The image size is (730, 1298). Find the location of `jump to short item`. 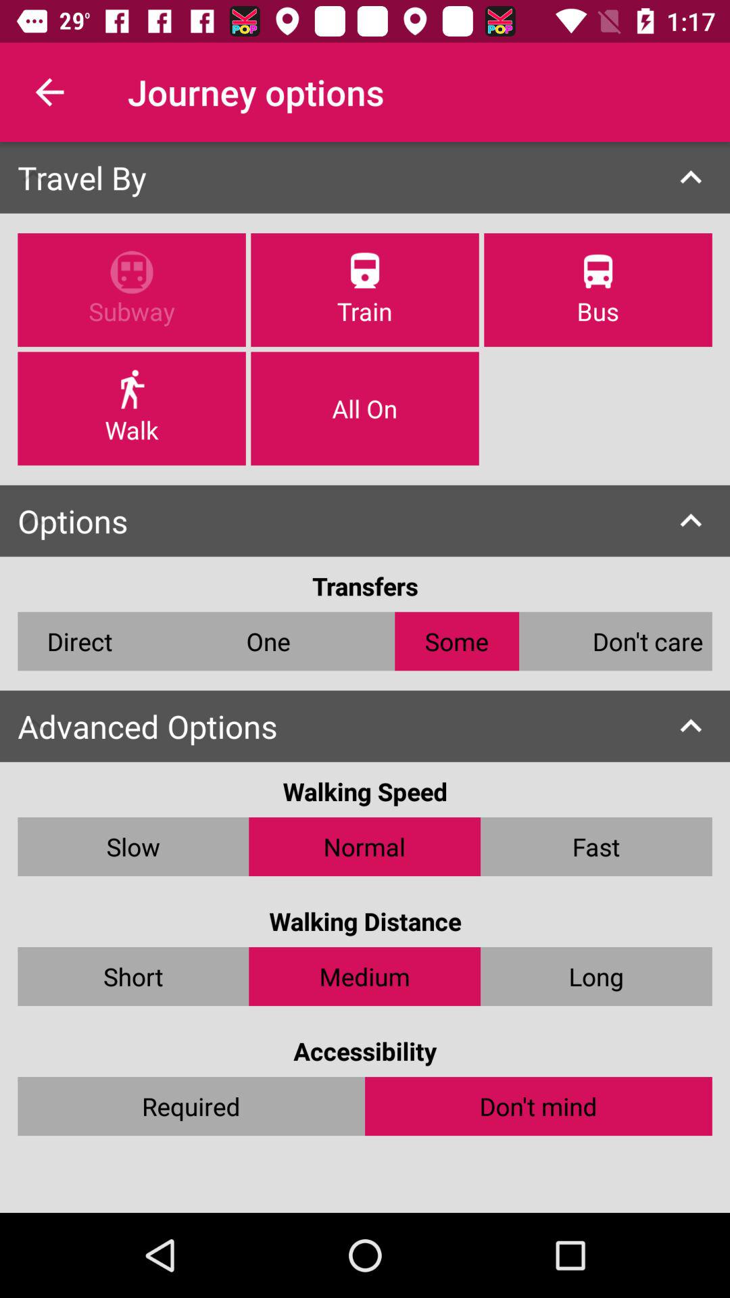

jump to short item is located at coordinates (133, 976).